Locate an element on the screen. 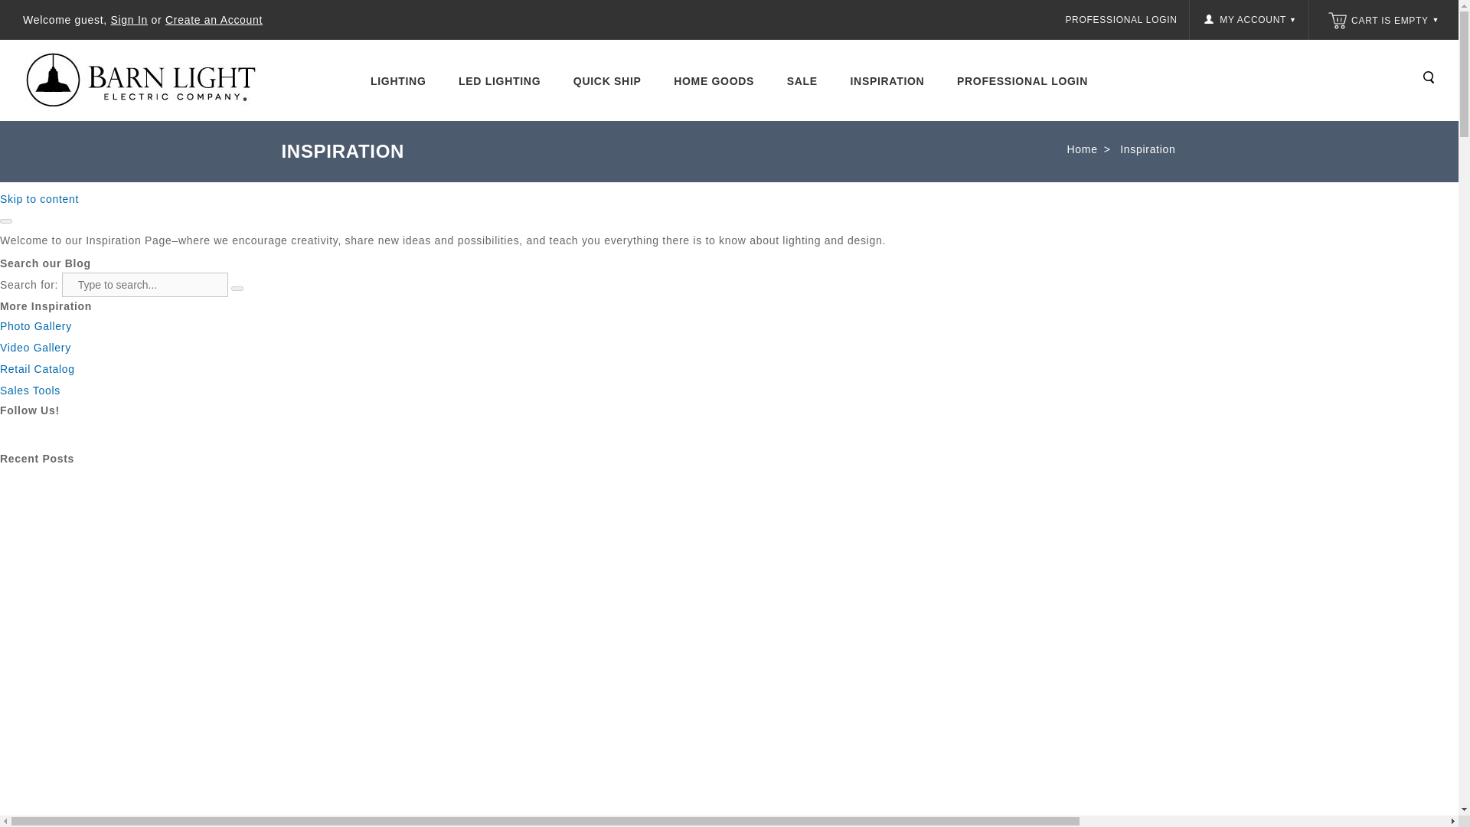 The image size is (1470, 827). Follow Us on Facebook is located at coordinates (12, 431).